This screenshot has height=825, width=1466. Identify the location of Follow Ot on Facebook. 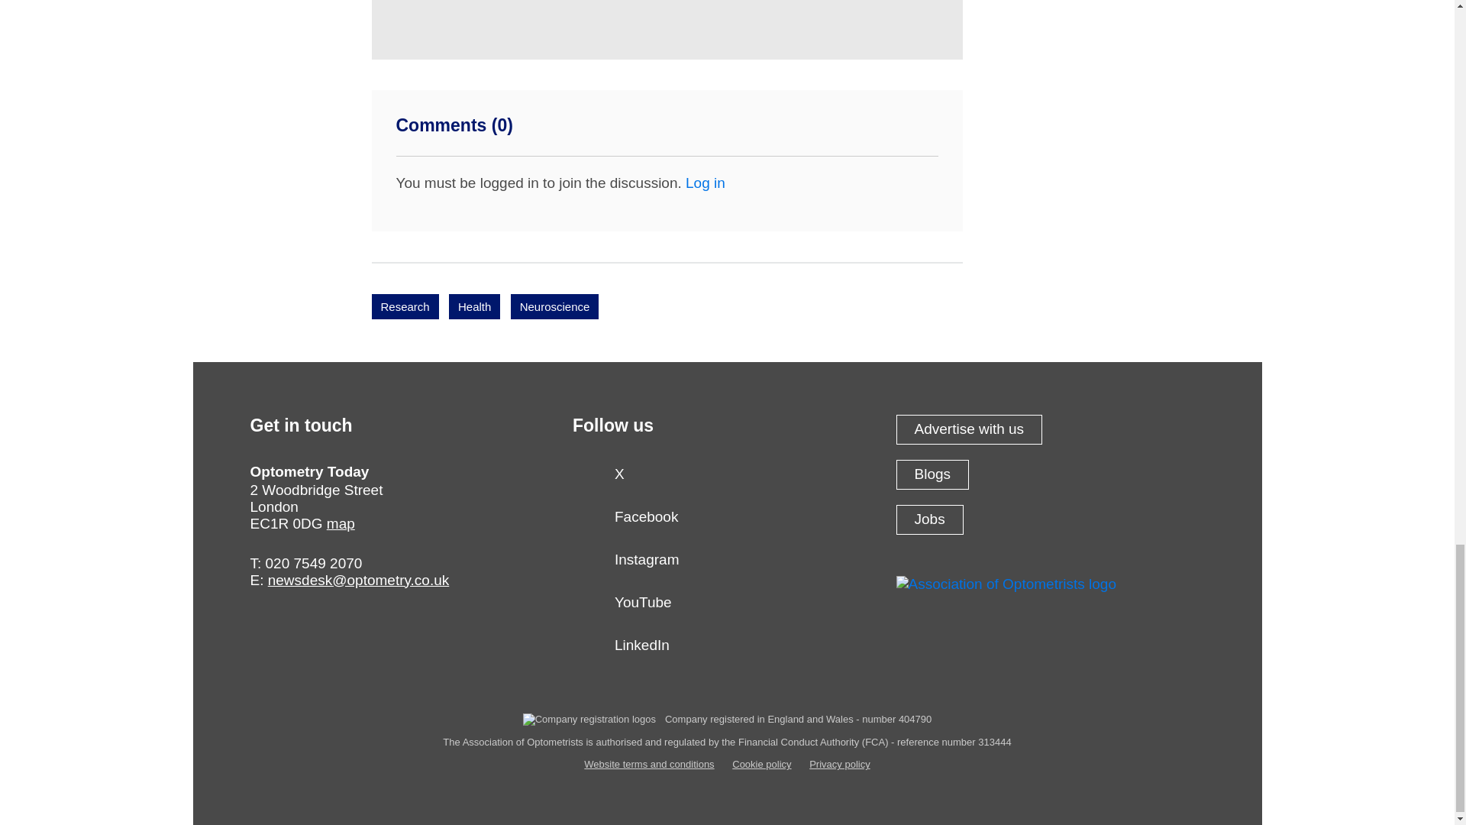
(727, 522).